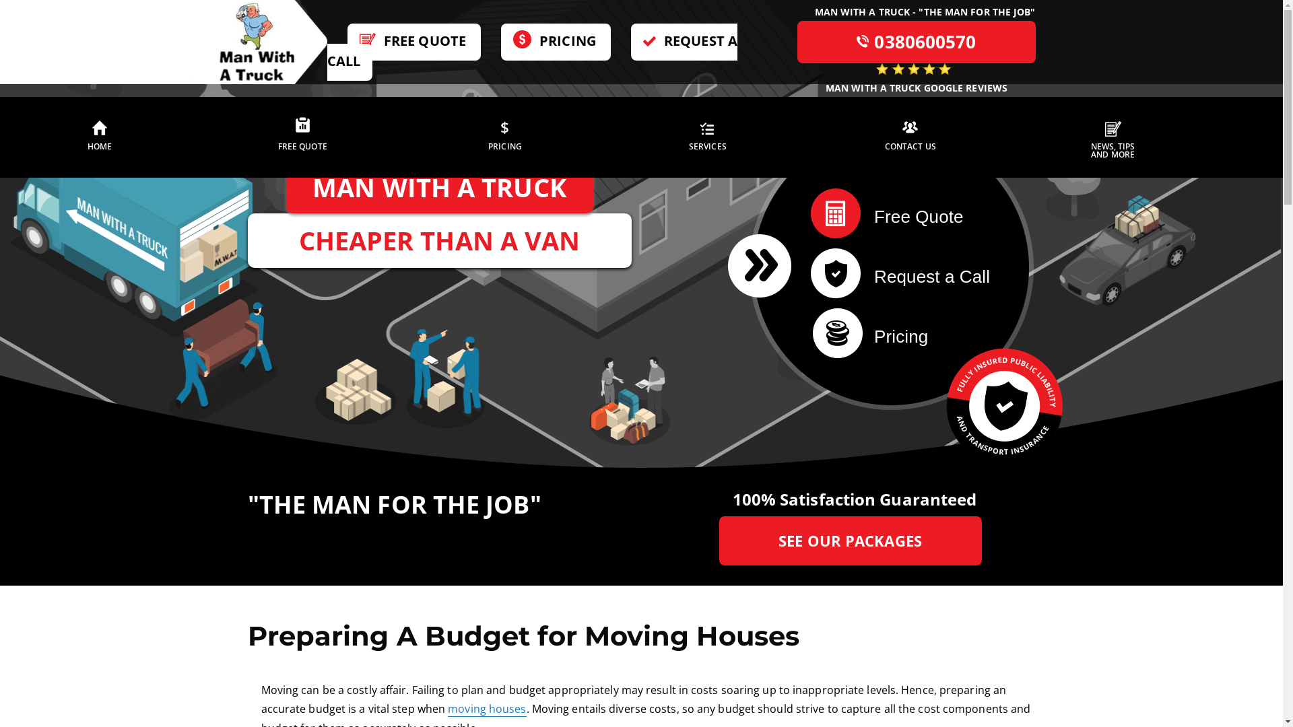  What do you see at coordinates (100, 137) in the screenshot?
I see `HOME` at bounding box center [100, 137].